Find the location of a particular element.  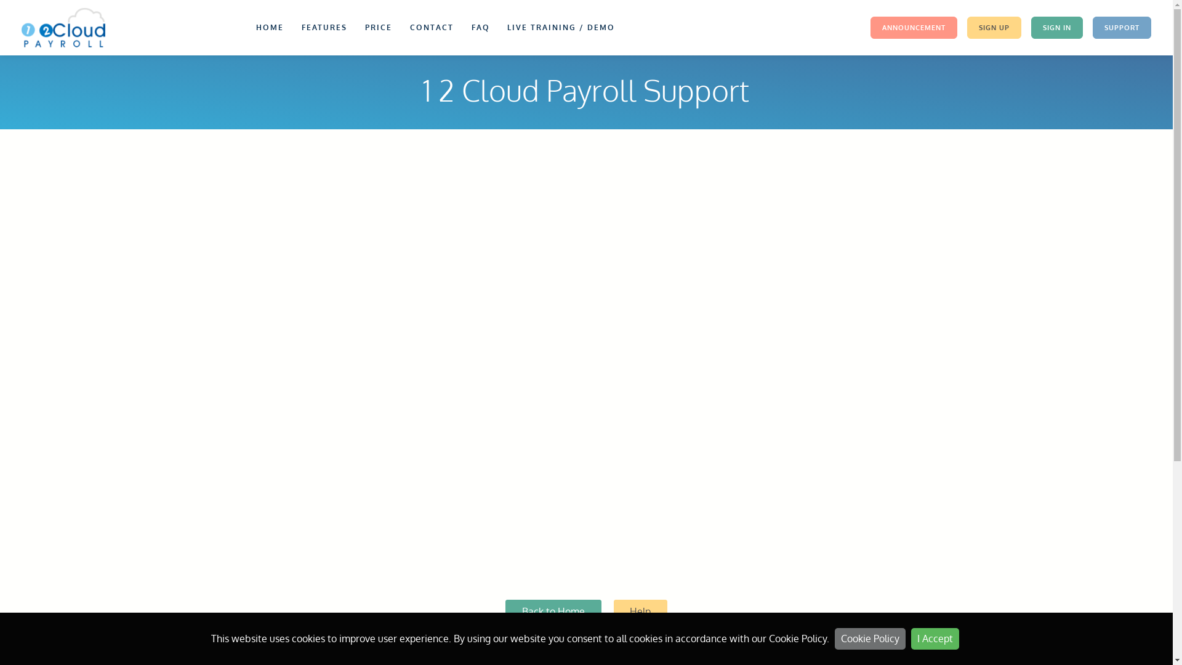

HOME is located at coordinates (270, 28).